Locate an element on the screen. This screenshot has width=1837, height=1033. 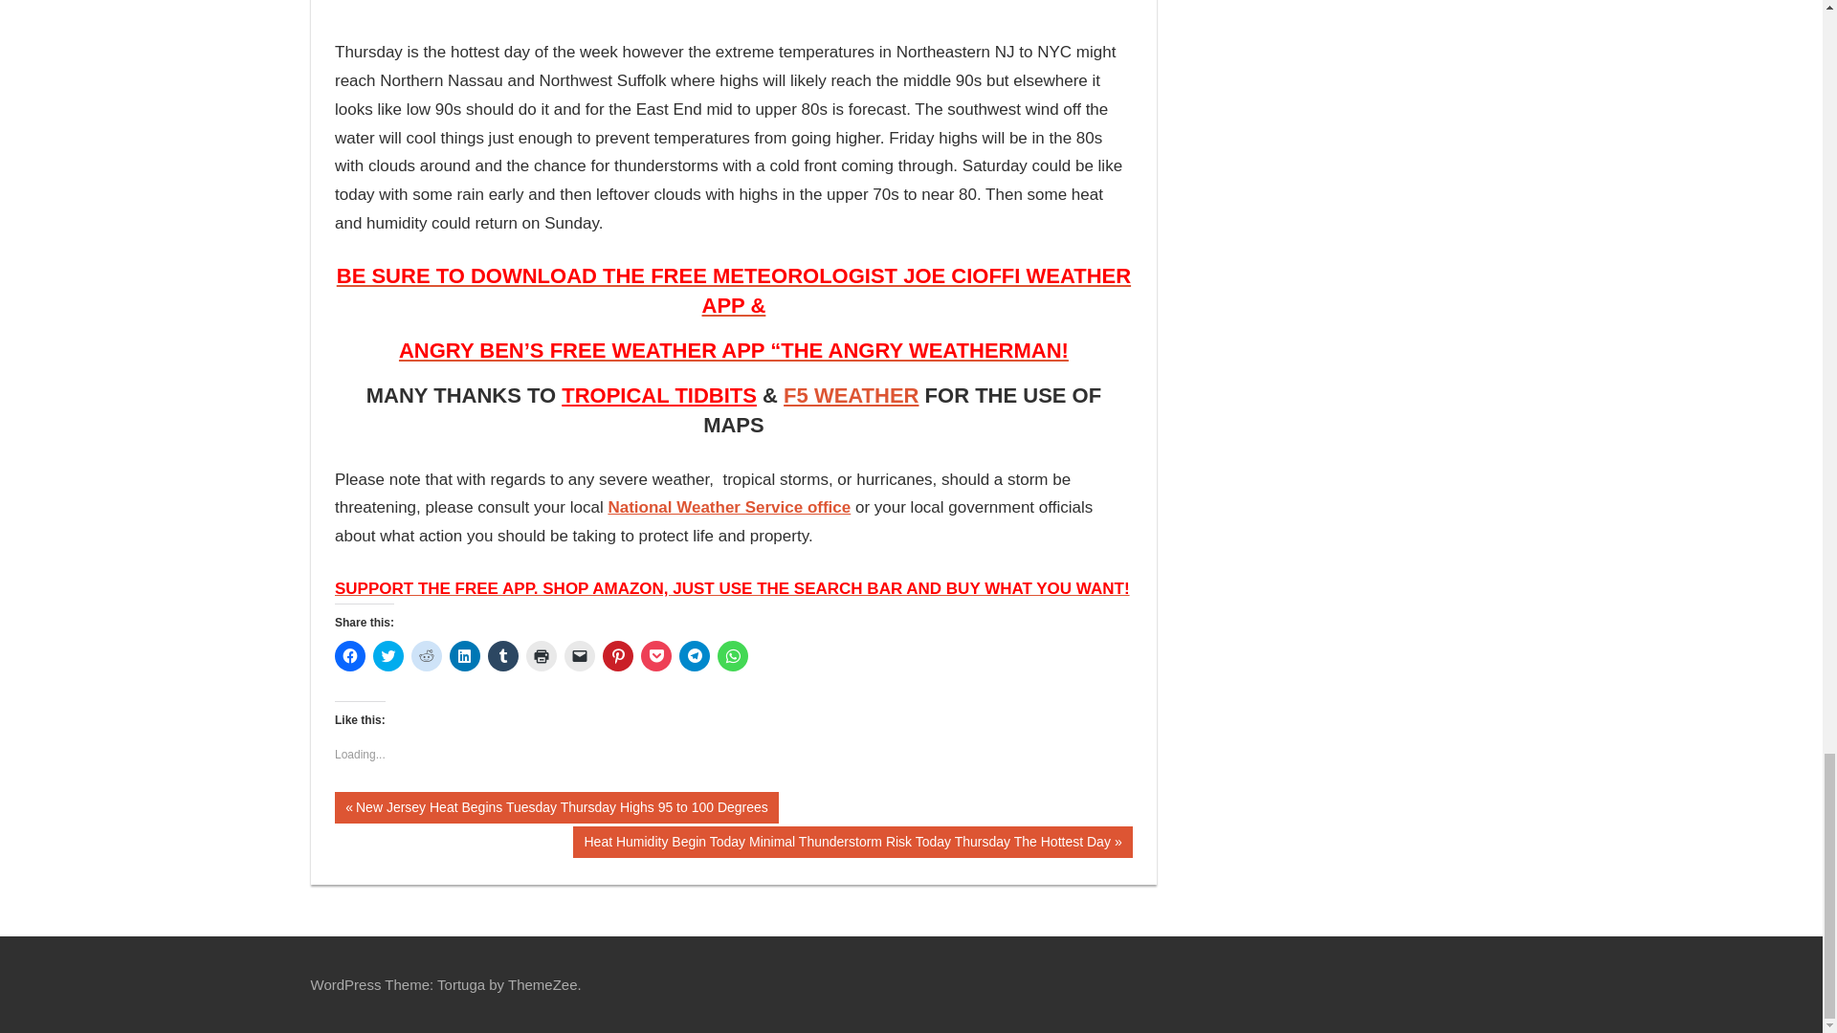
Click to share on Pocket is located at coordinates (656, 656).